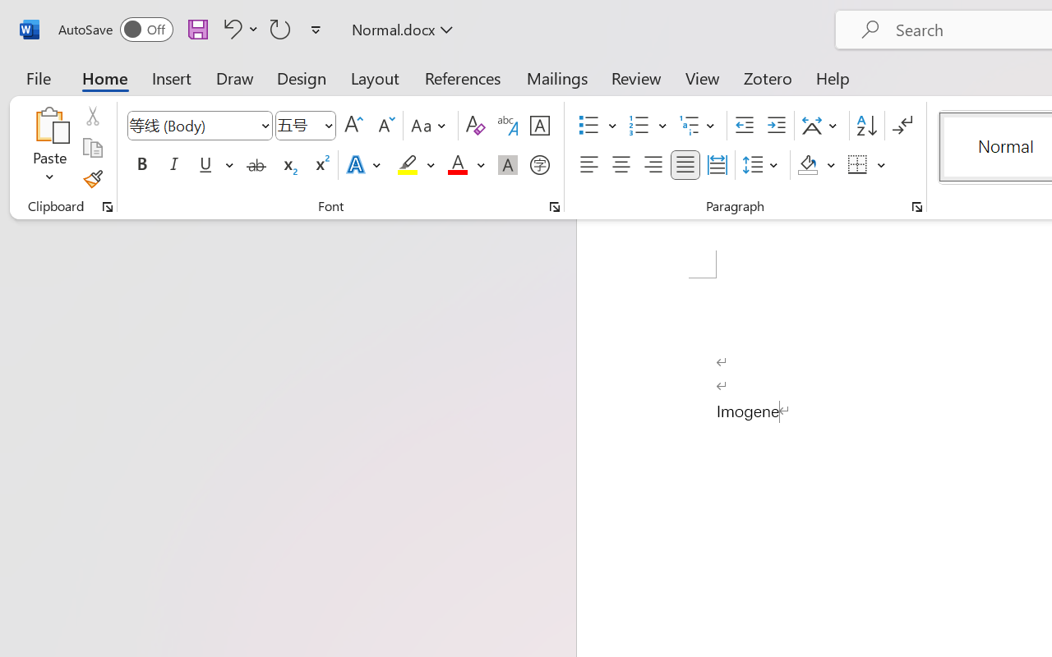  I want to click on Clear Formatting, so click(475, 126).